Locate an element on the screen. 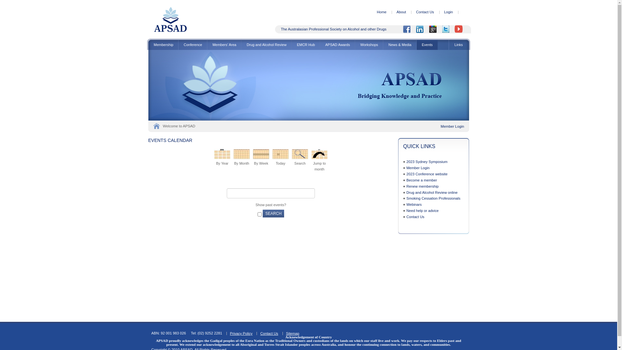  Facebook is located at coordinates (409, 29).